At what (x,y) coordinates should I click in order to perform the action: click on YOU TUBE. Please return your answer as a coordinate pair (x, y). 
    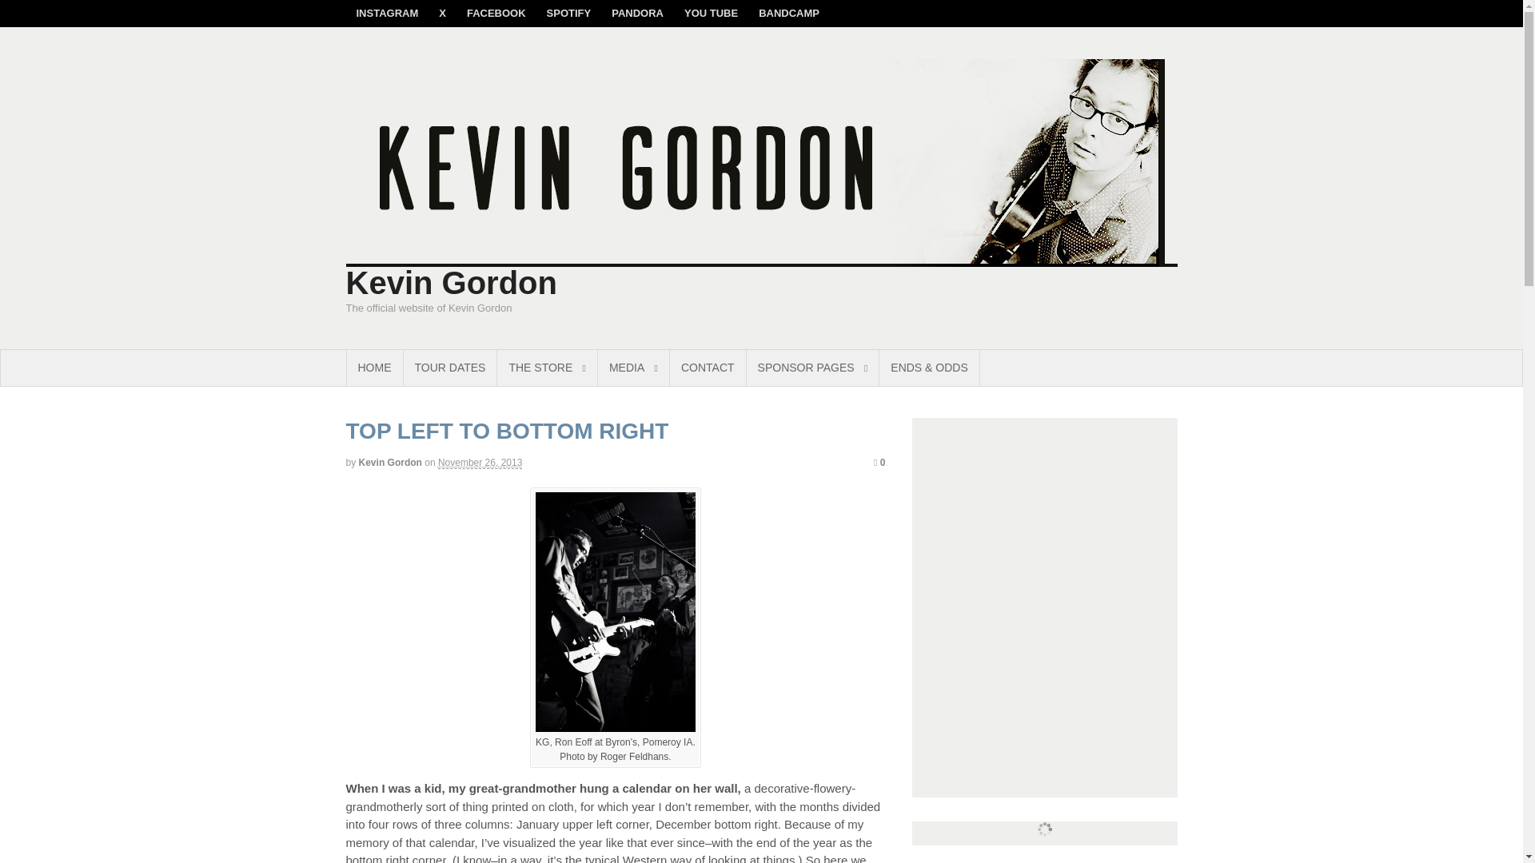
    Looking at the image, I should click on (711, 13).